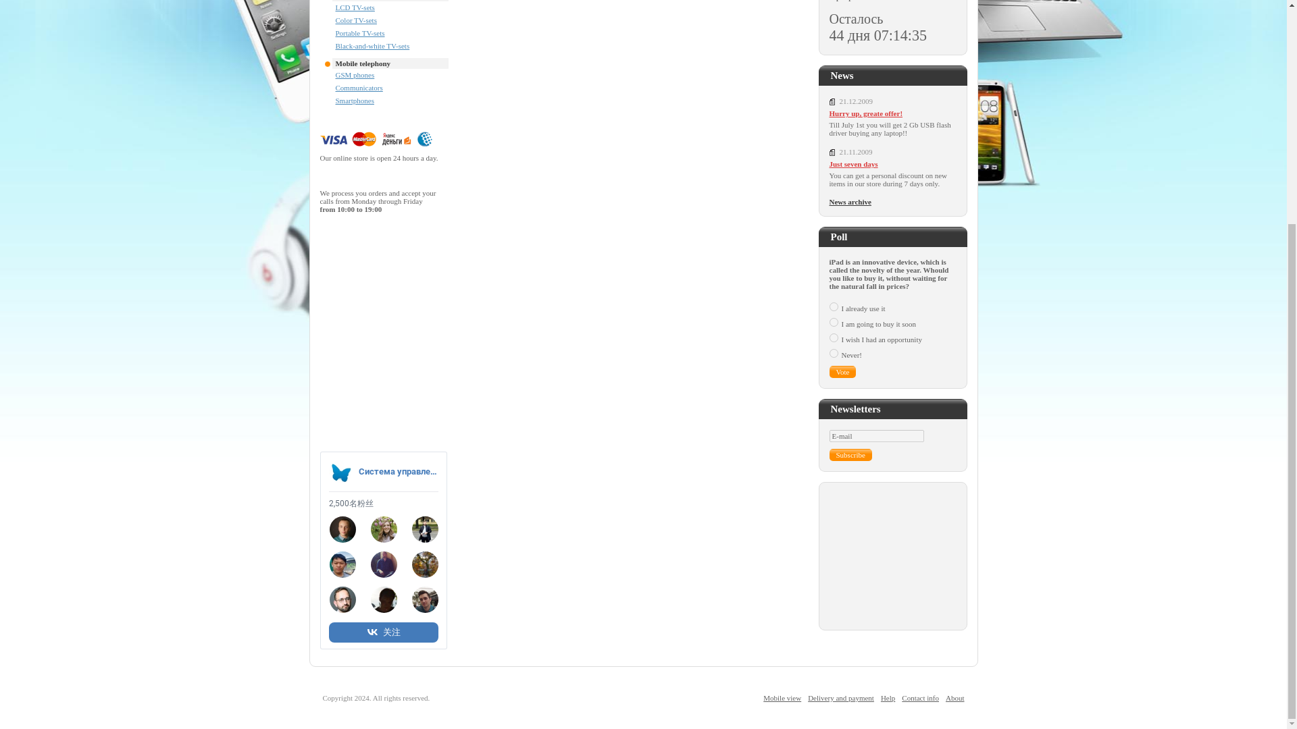 This screenshot has width=1297, height=729. What do you see at coordinates (358, 88) in the screenshot?
I see `Communicators` at bounding box center [358, 88].